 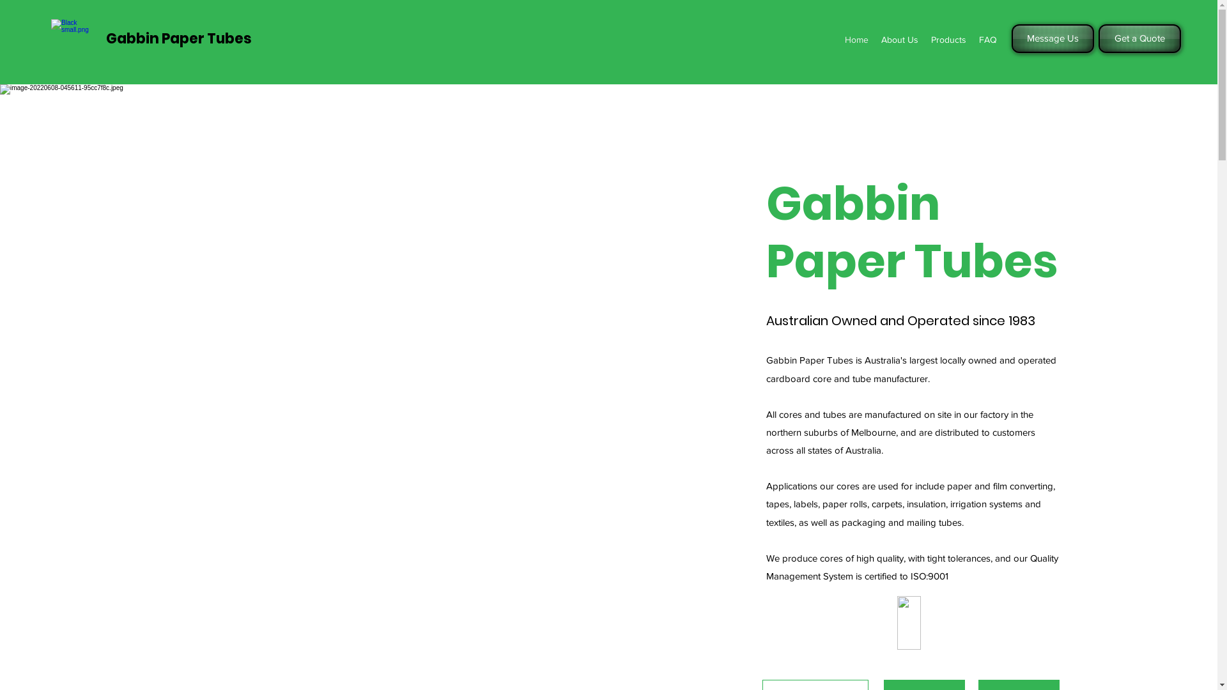 I want to click on About Us, so click(x=900, y=40).